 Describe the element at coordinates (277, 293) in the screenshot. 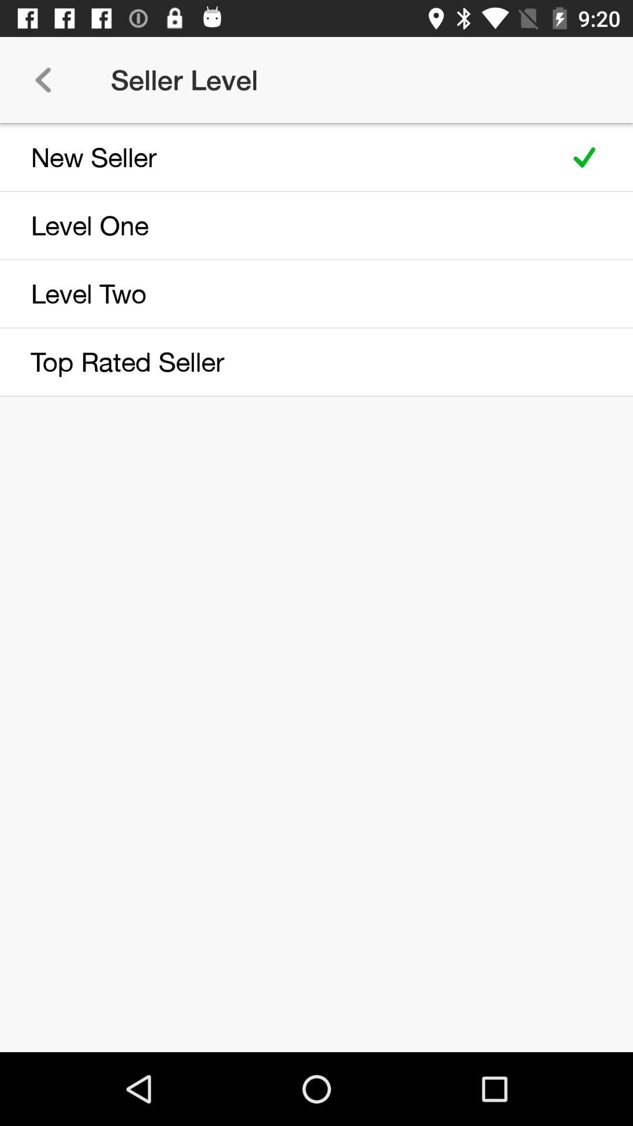

I see `swipe until level two` at that location.